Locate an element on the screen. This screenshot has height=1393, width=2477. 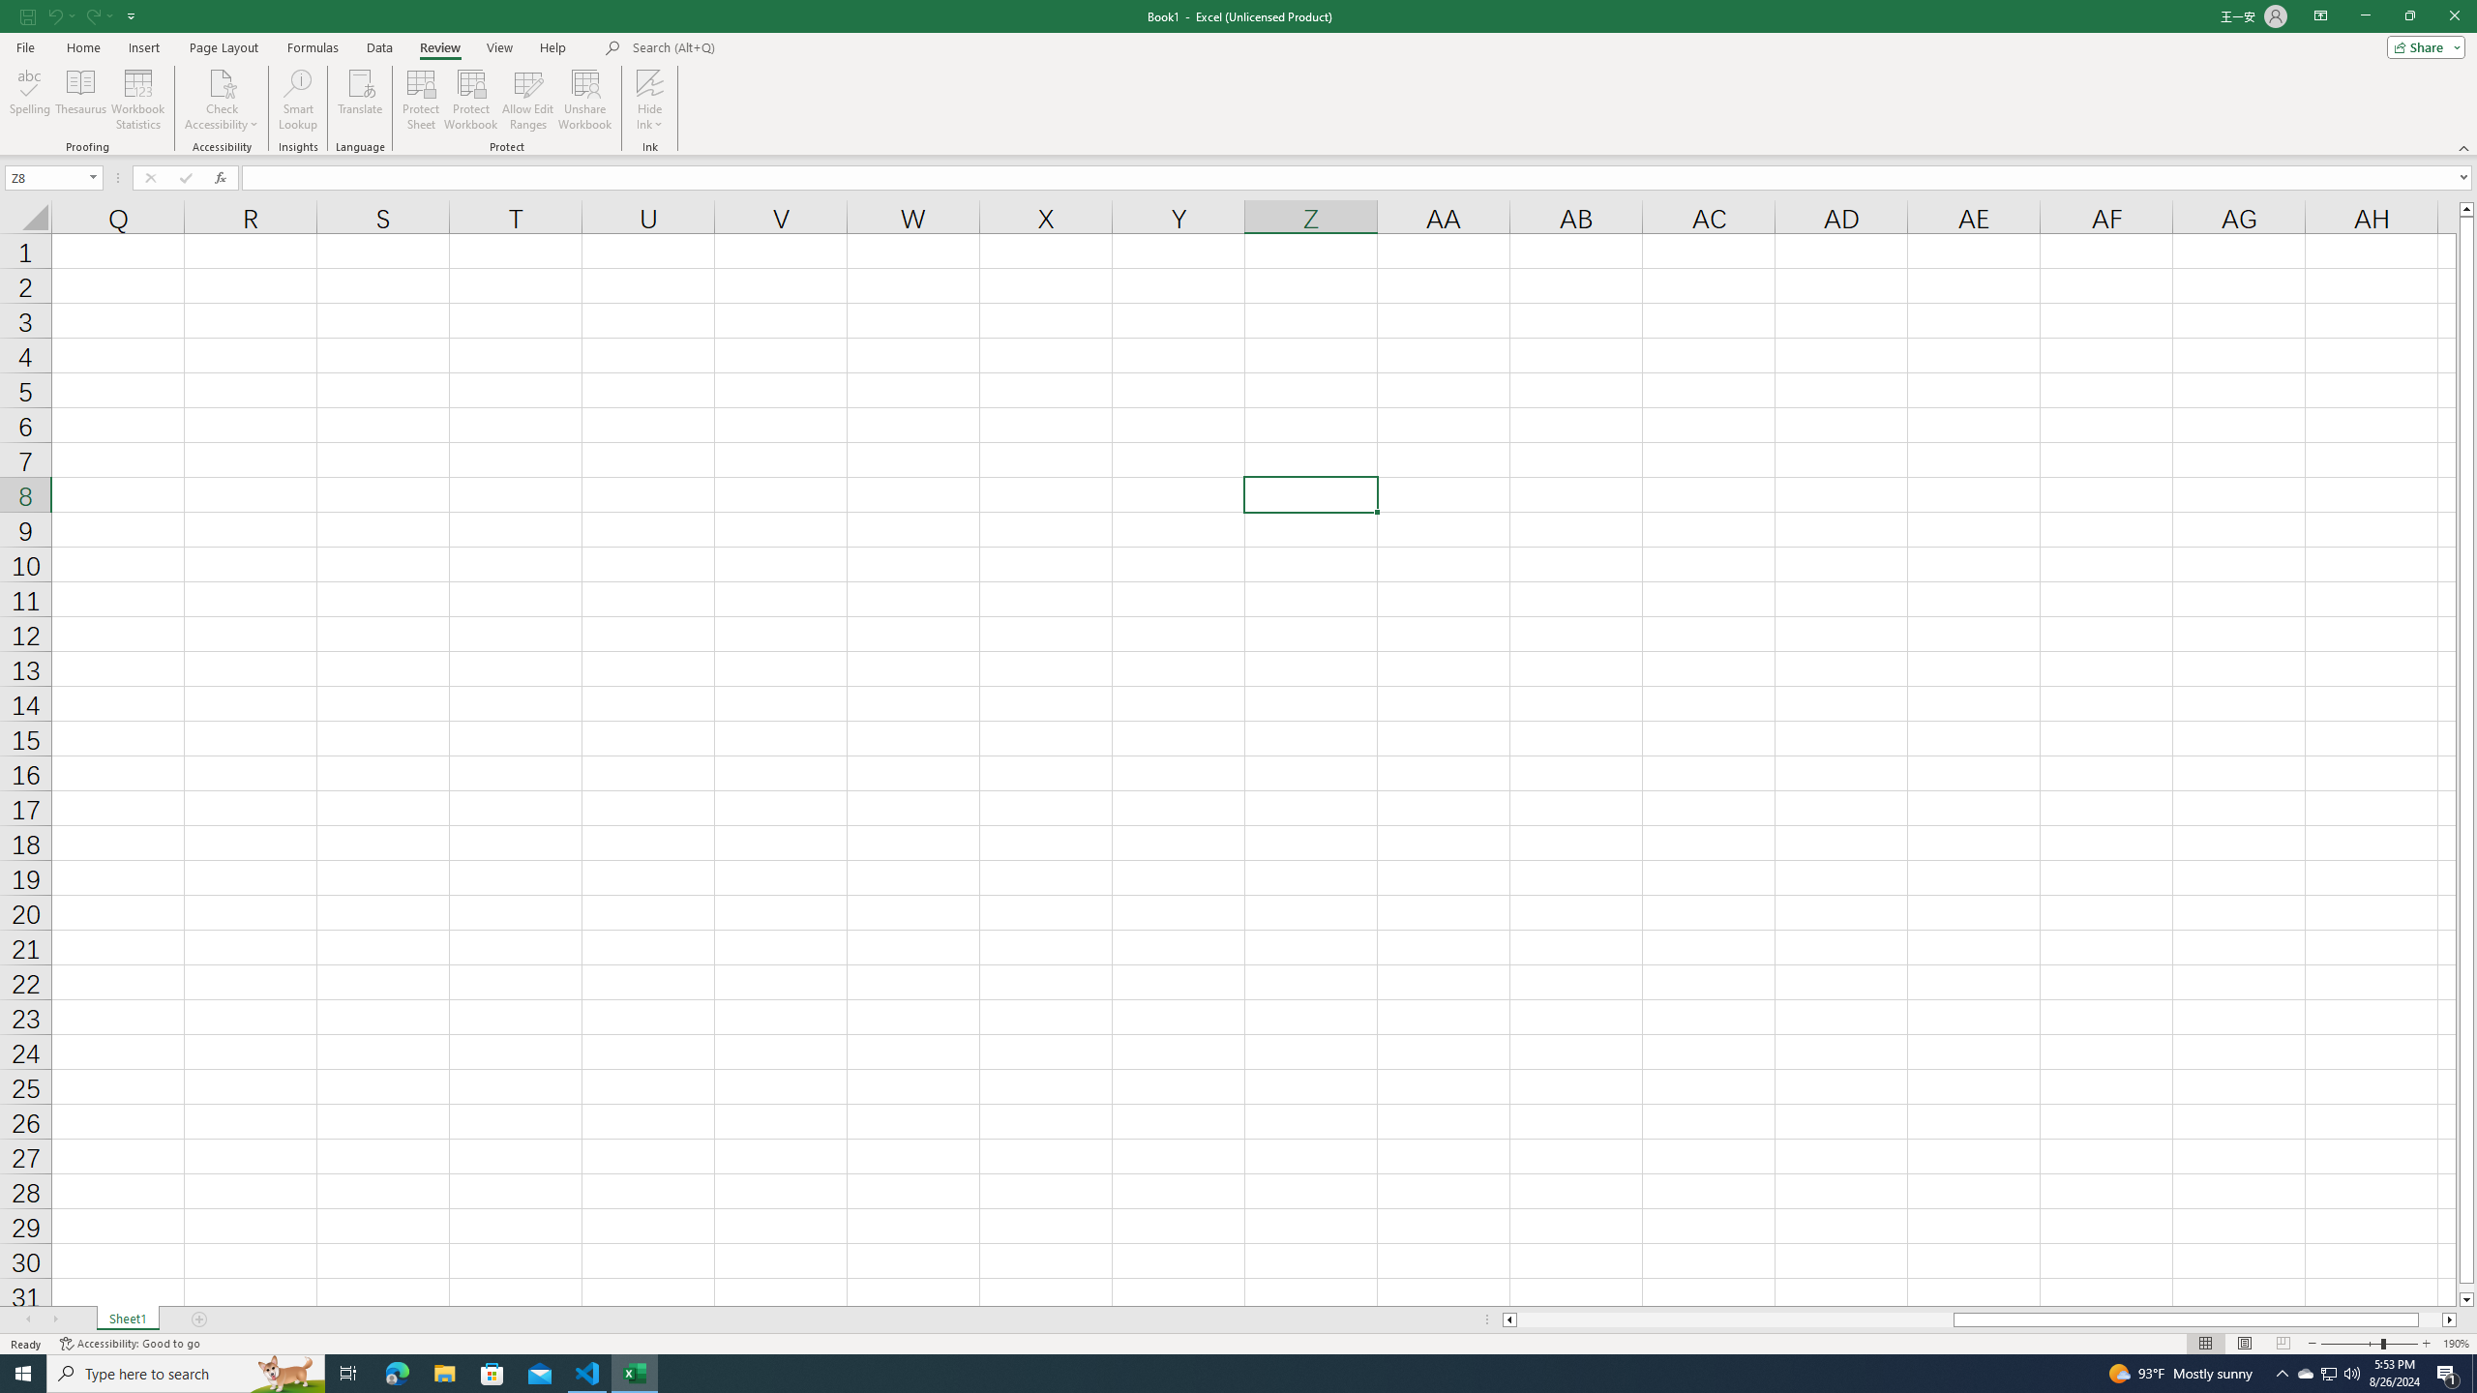
Normal is located at coordinates (2205, 1344).